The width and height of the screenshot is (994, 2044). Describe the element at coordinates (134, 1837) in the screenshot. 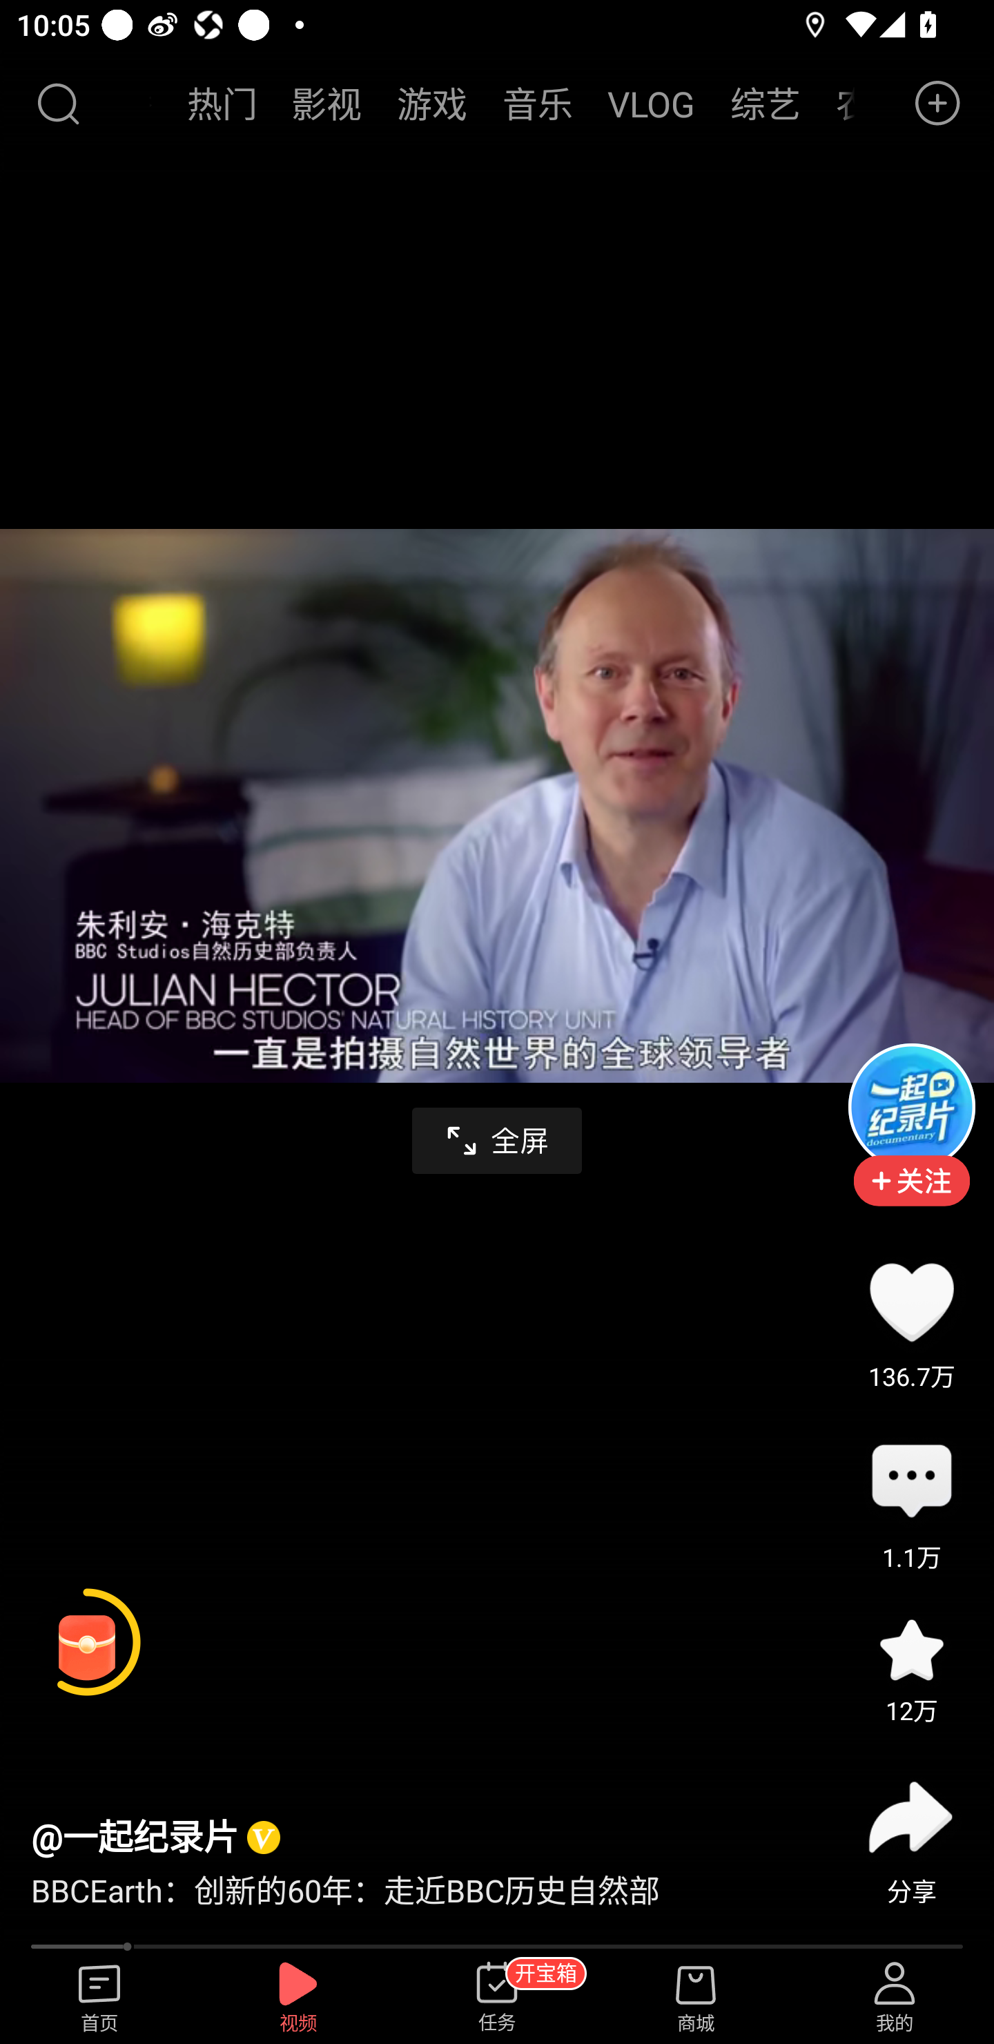

I see `@一起纪录片` at that location.